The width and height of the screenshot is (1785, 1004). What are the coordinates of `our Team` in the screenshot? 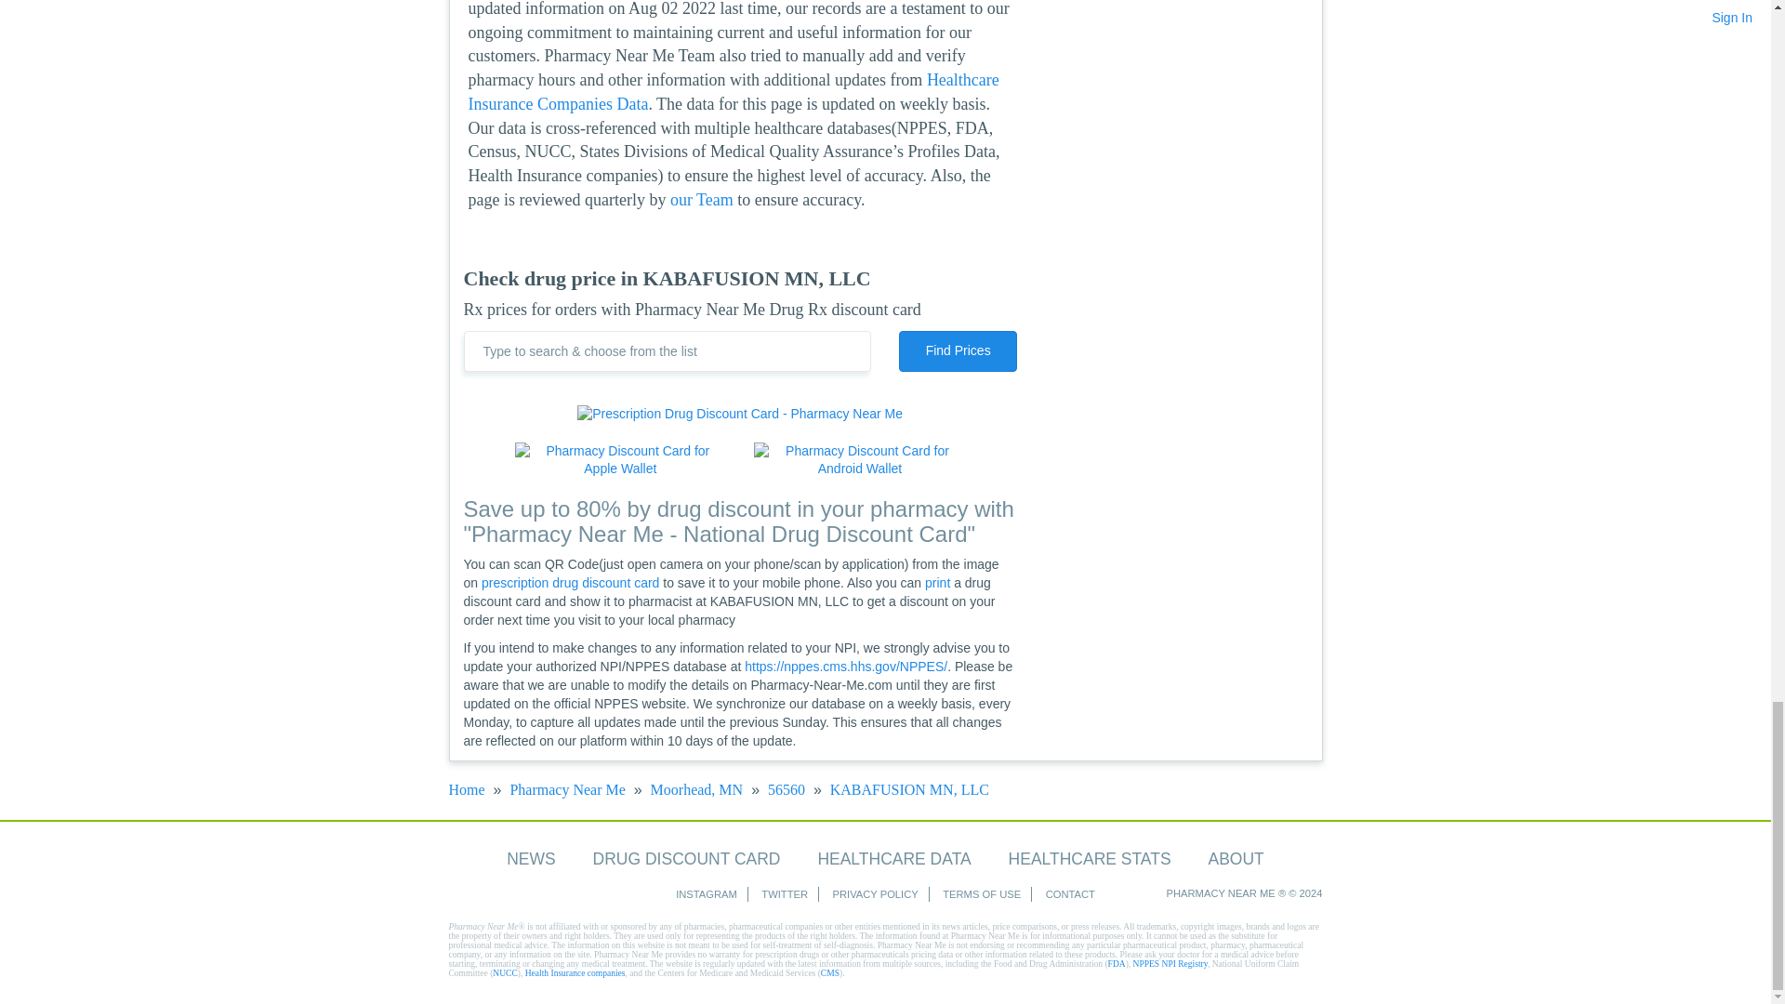 It's located at (702, 199).